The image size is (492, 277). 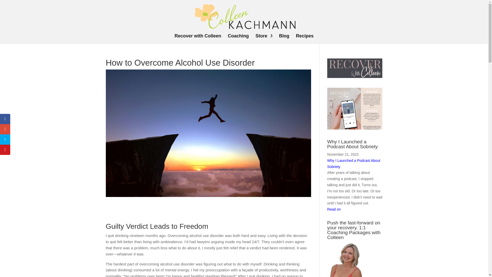 What do you see at coordinates (198, 38) in the screenshot?
I see `Recover with Colleen` at bounding box center [198, 38].